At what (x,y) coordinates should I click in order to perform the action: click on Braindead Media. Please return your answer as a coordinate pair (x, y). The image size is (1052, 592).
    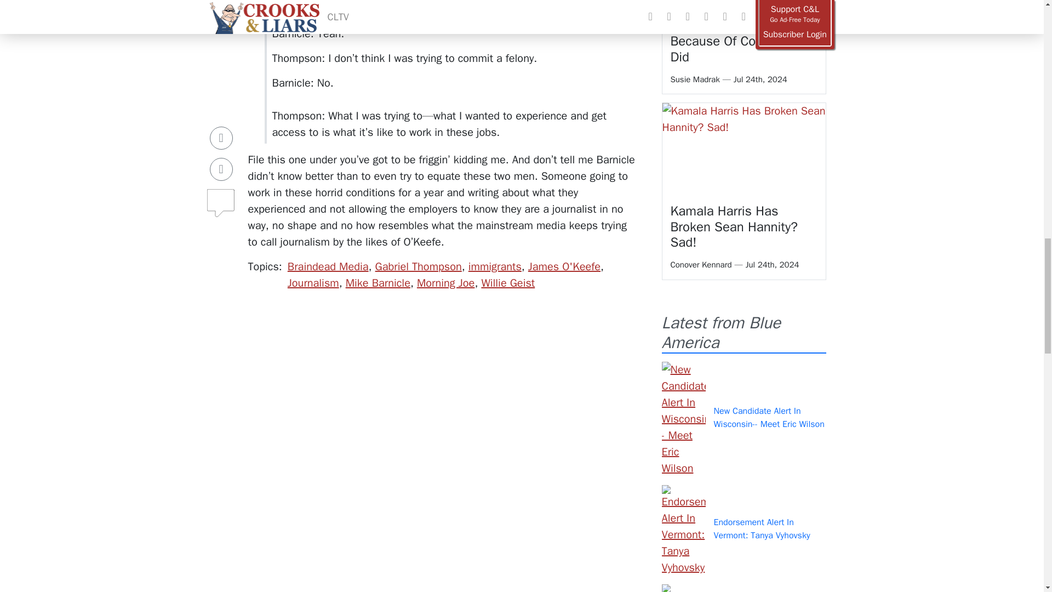
    Looking at the image, I should click on (328, 266).